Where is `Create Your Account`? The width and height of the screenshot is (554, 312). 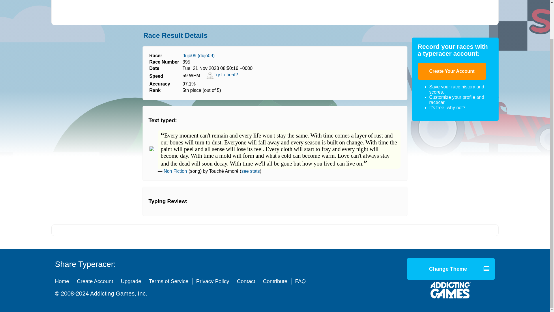
Create Your Account is located at coordinates (452, 71).